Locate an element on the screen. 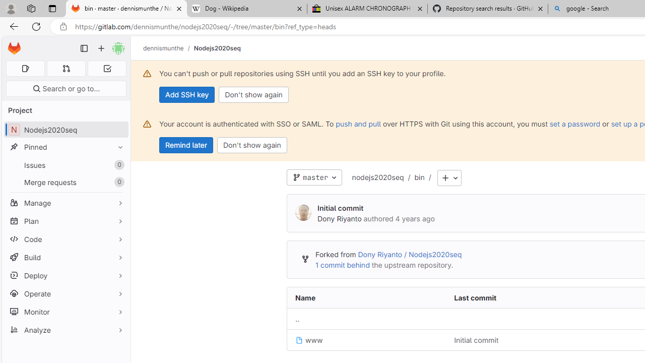 Image resolution: width=645 pixels, height=363 pixels. Unpin Issues is located at coordinates (118, 165).